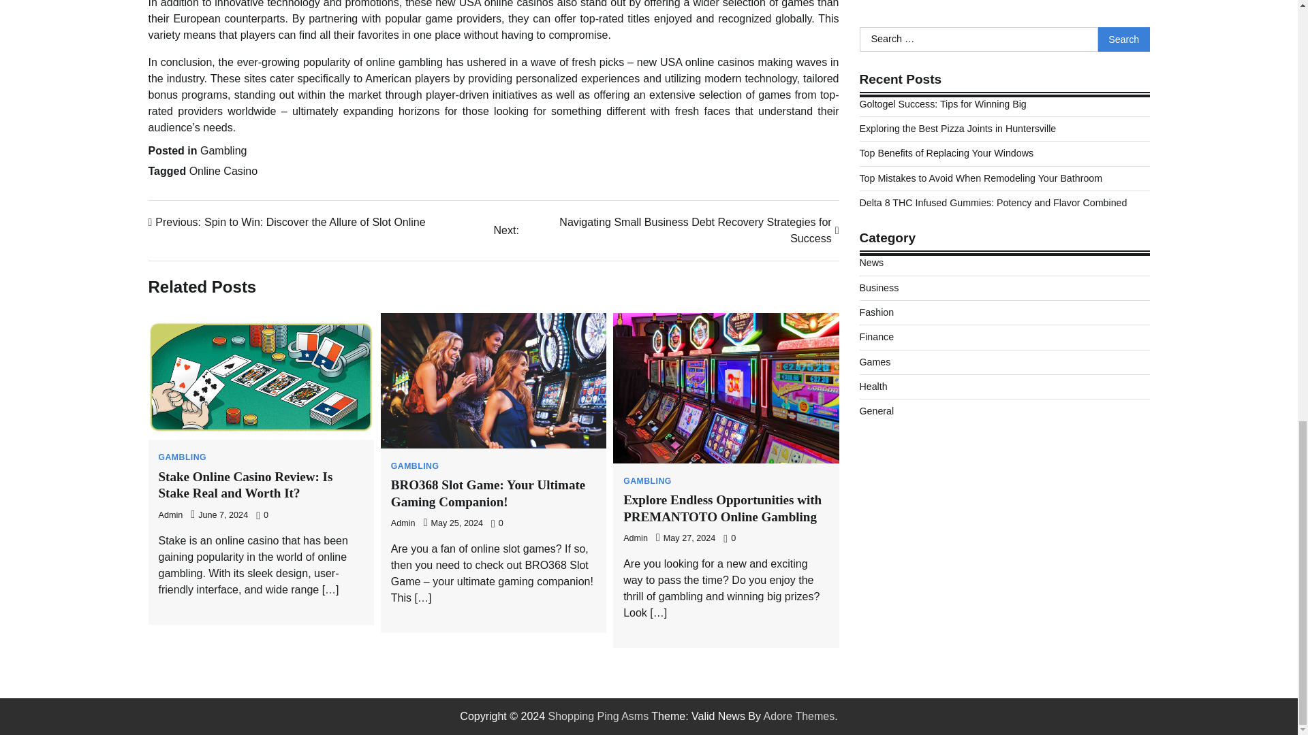 The image size is (1308, 735). What do you see at coordinates (488, 493) in the screenshot?
I see `Stake Online Casino Review: Is Stake Real and Worth It?` at bounding box center [488, 493].